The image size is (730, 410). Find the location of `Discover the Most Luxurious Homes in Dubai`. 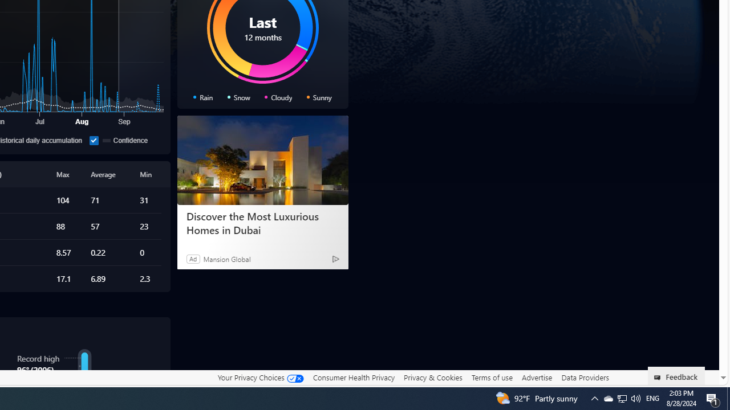

Discover the Most Luxurious Homes in Dubai is located at coordinates (262, 161).